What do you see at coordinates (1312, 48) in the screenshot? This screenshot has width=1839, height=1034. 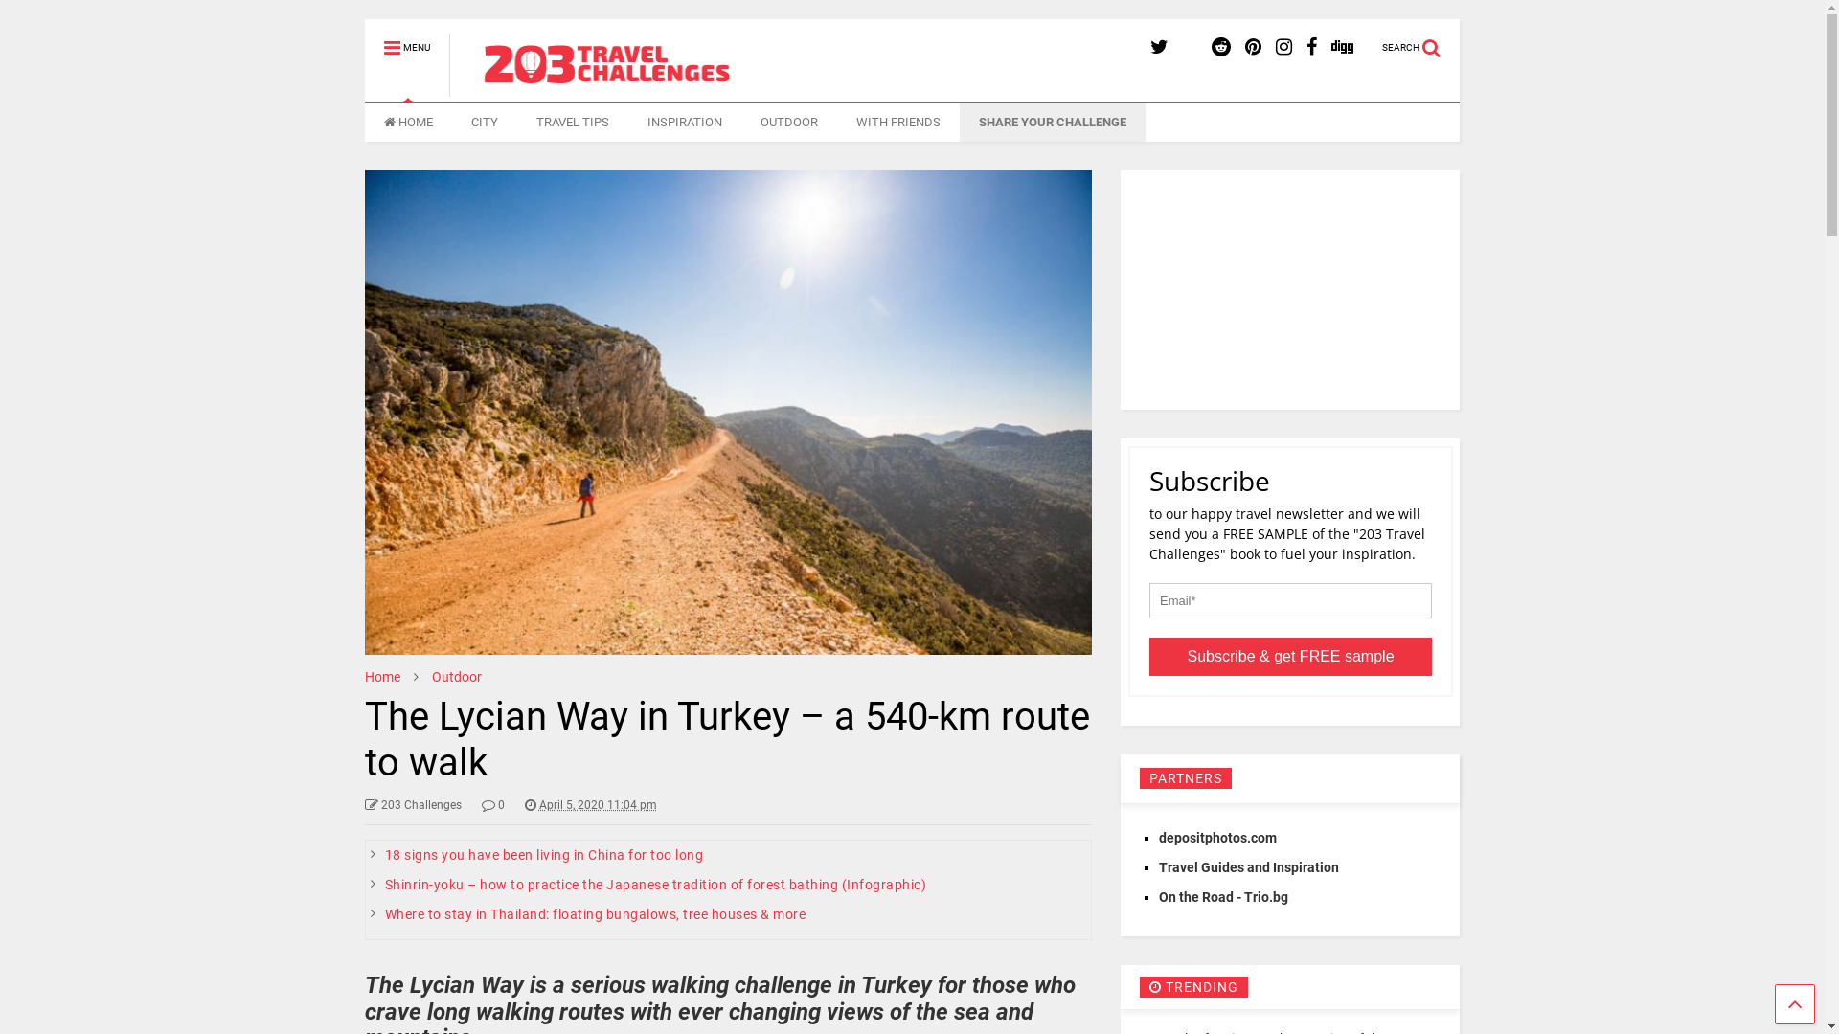 I see `Facebook` at bounding box center [1312, 48].